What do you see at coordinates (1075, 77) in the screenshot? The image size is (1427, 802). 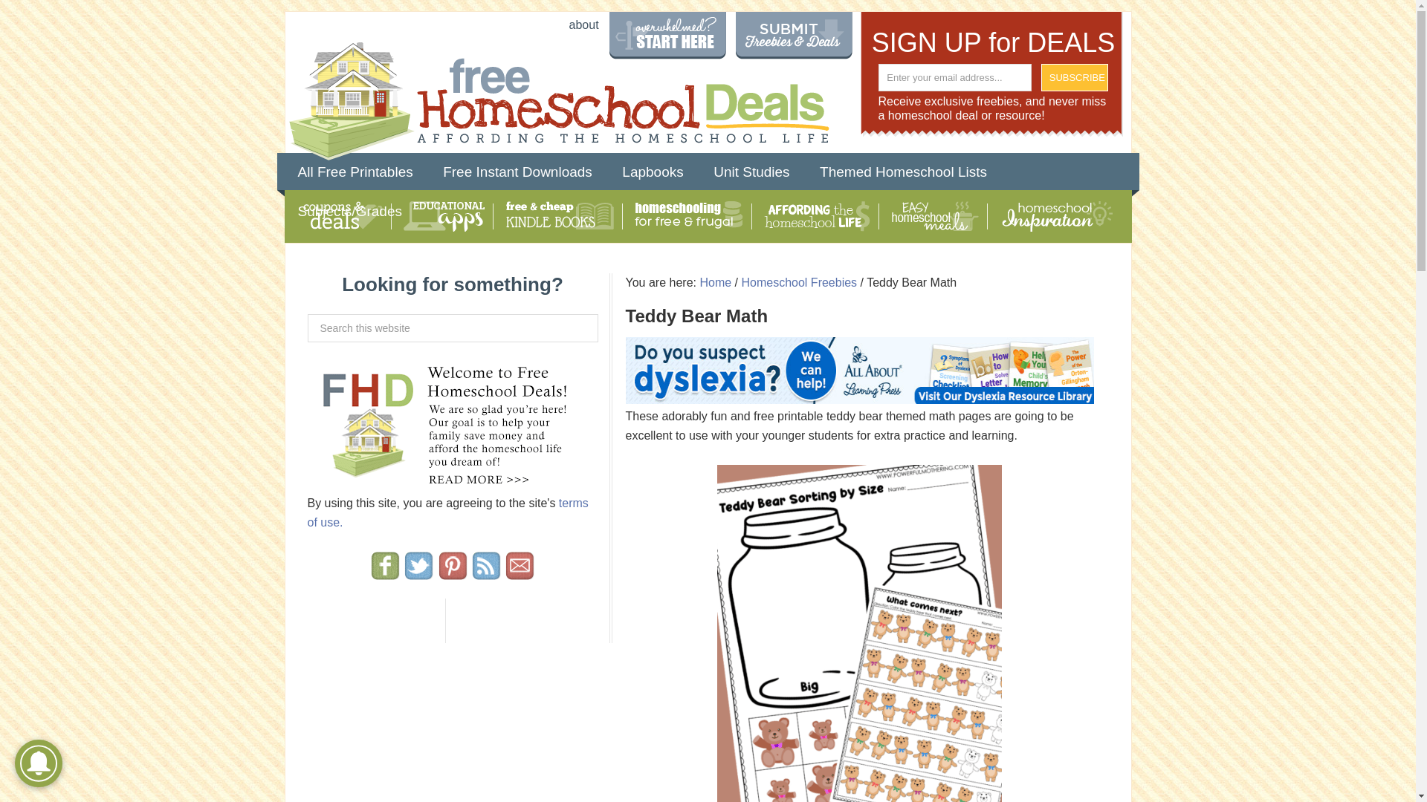 I see `Subscribe` at bounding box center [1075, 77].